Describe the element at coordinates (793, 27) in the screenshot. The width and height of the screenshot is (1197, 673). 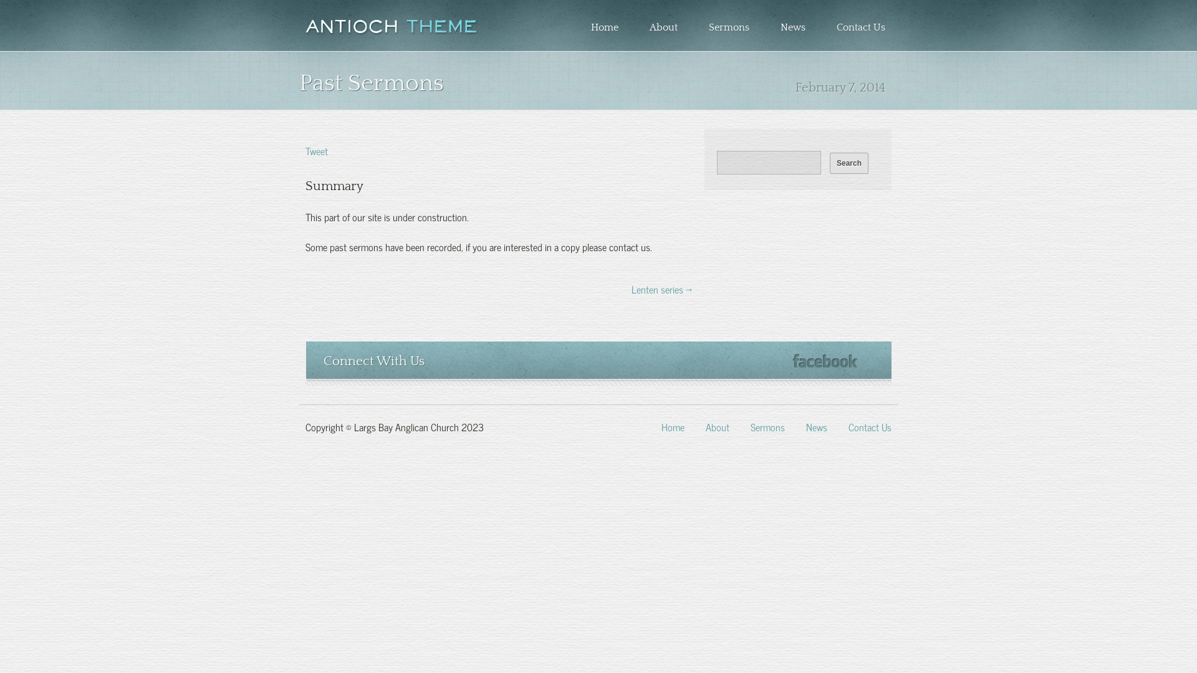
I see `News` at that location.